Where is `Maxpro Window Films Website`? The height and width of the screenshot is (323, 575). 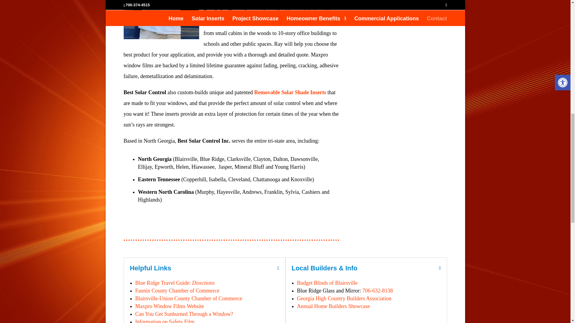 Maxpro Window Films Website is located at coordinates (170, 306).